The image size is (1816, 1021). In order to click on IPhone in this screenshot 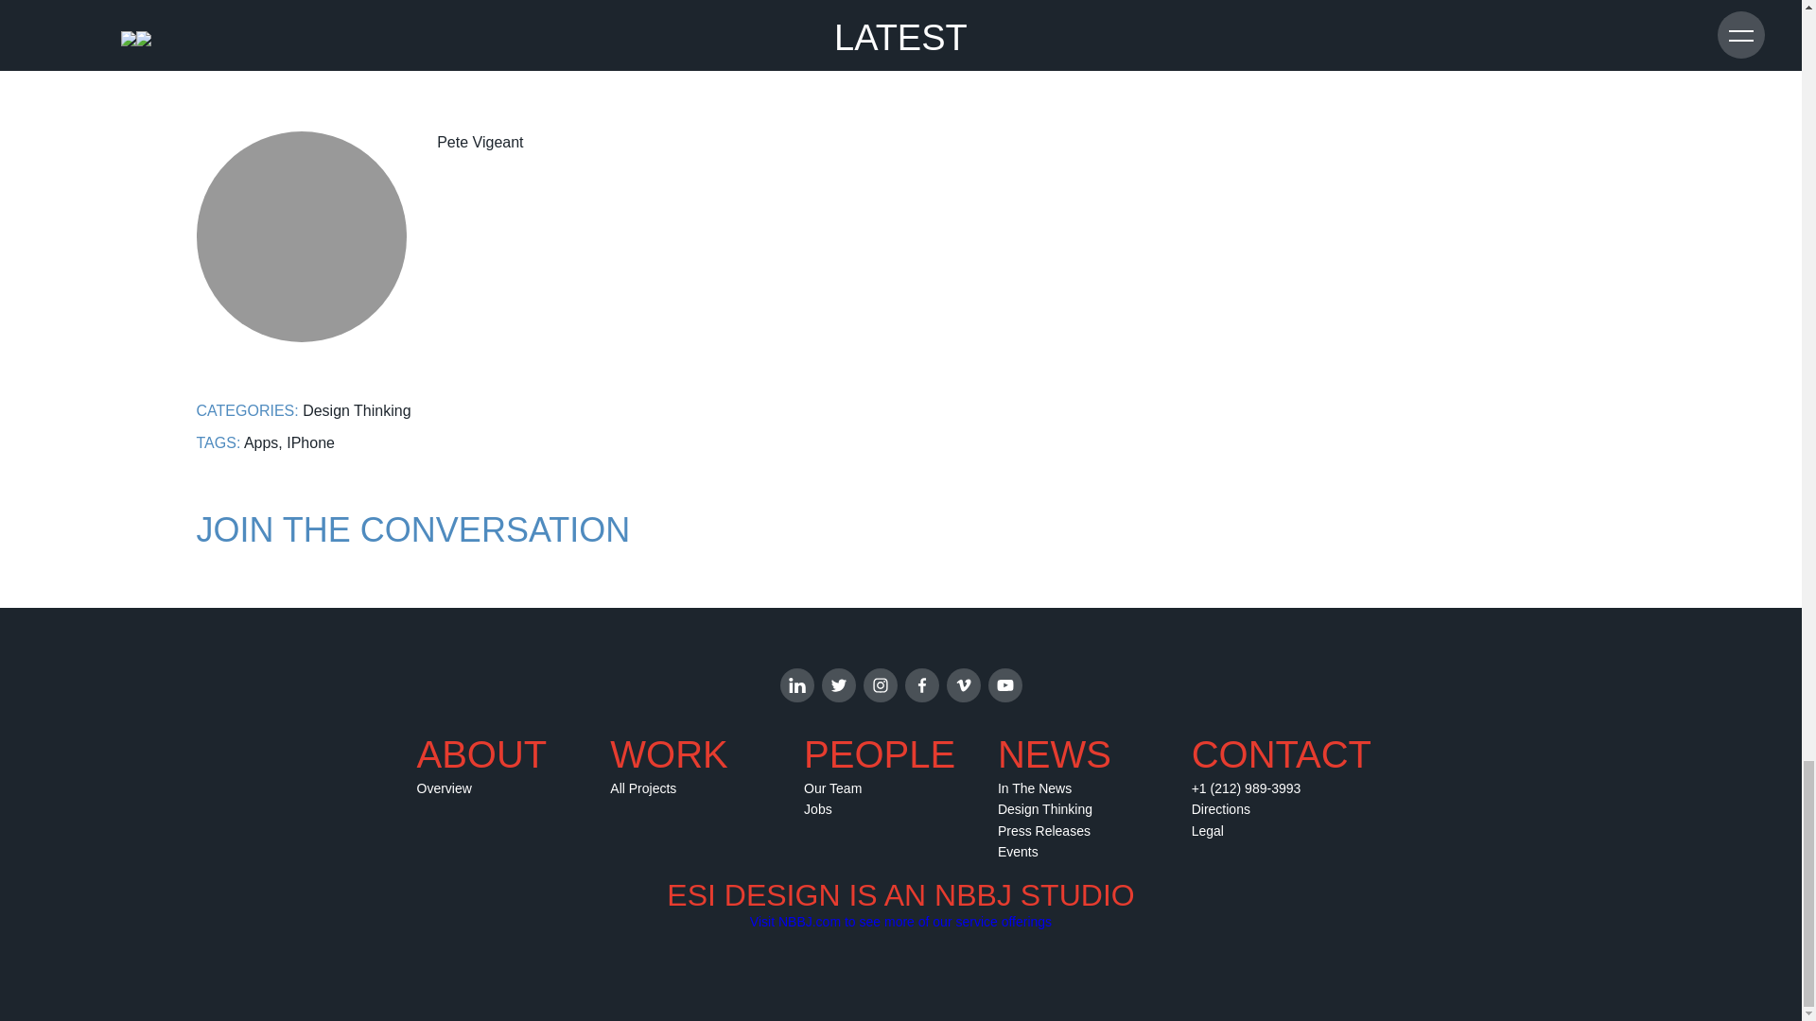, I will do `click(310, 442)`.